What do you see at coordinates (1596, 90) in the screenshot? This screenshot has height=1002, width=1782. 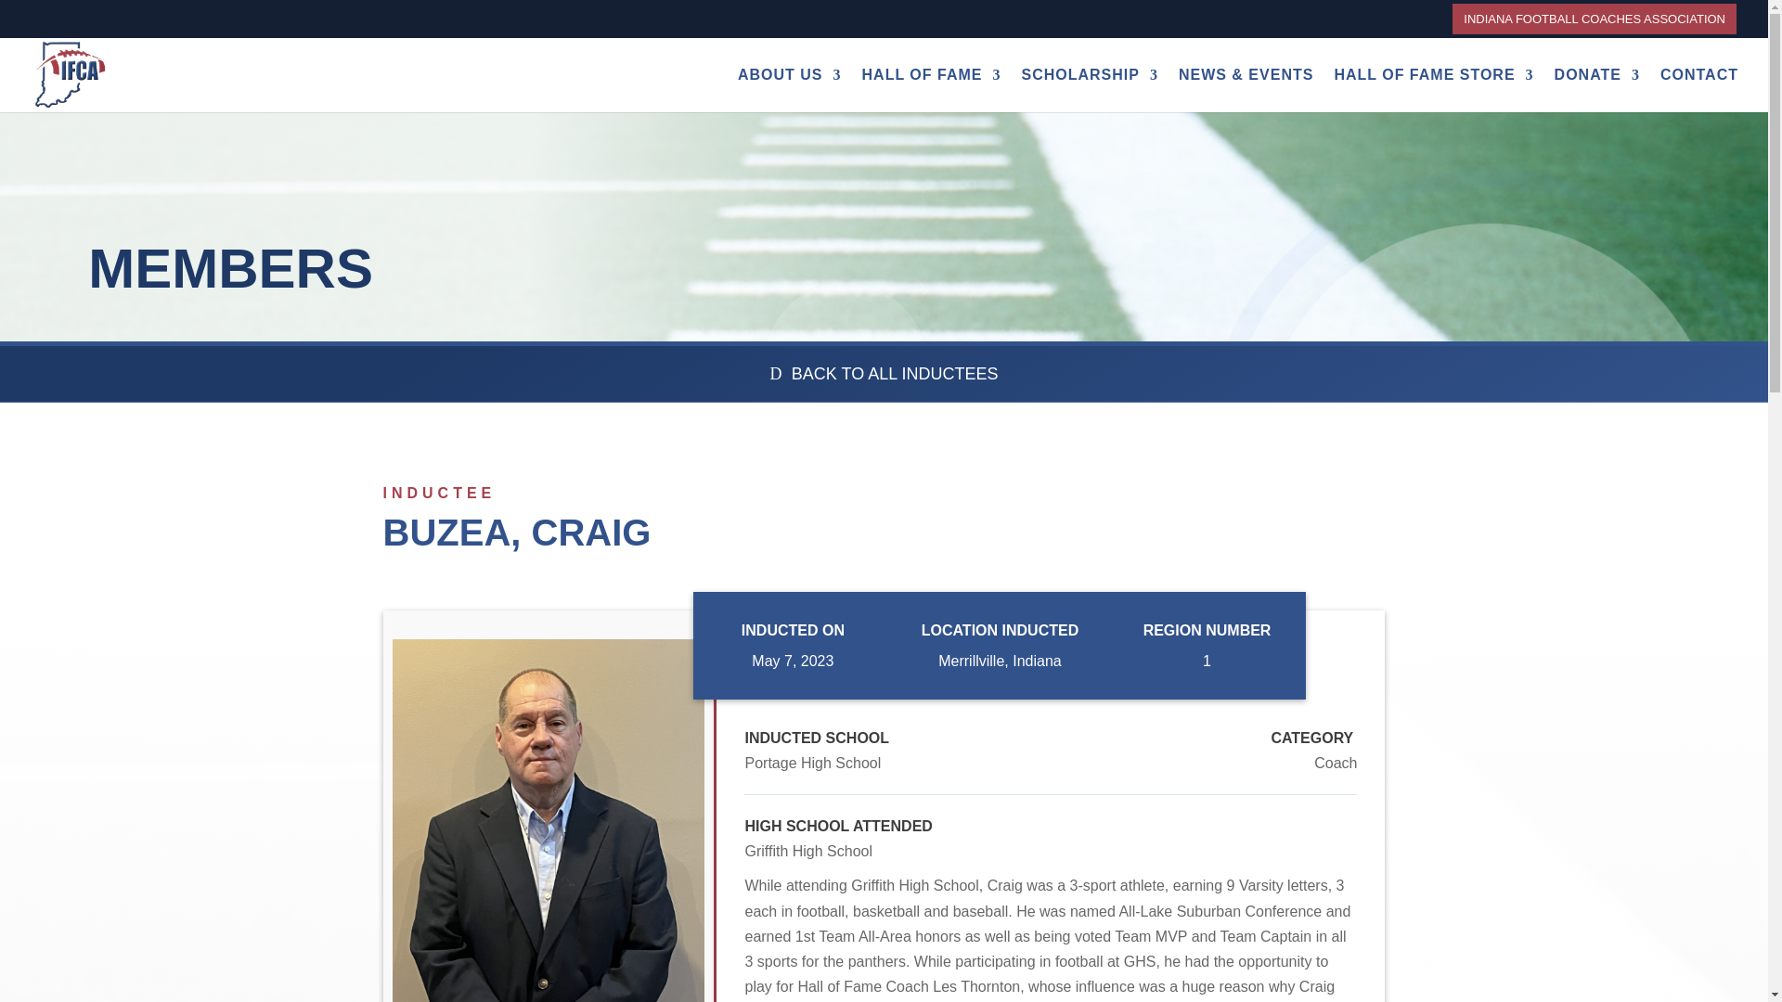 I see `DONATE` at bounding box center [1596, 90].